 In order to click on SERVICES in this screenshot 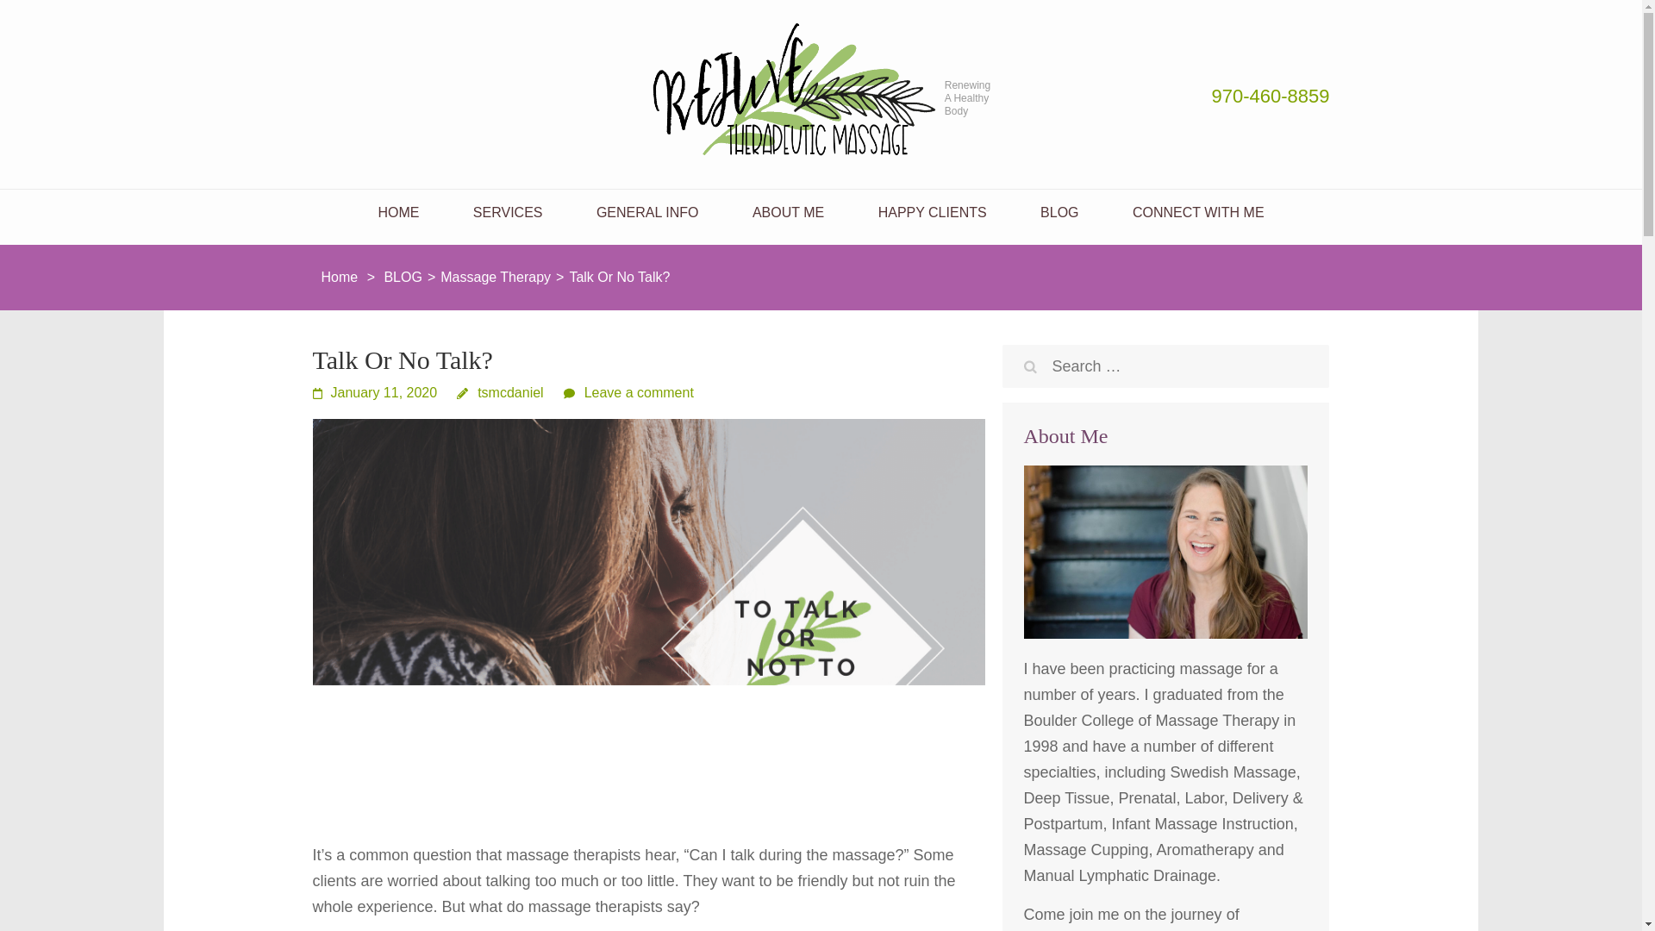, I will do `click(508, 212)`.